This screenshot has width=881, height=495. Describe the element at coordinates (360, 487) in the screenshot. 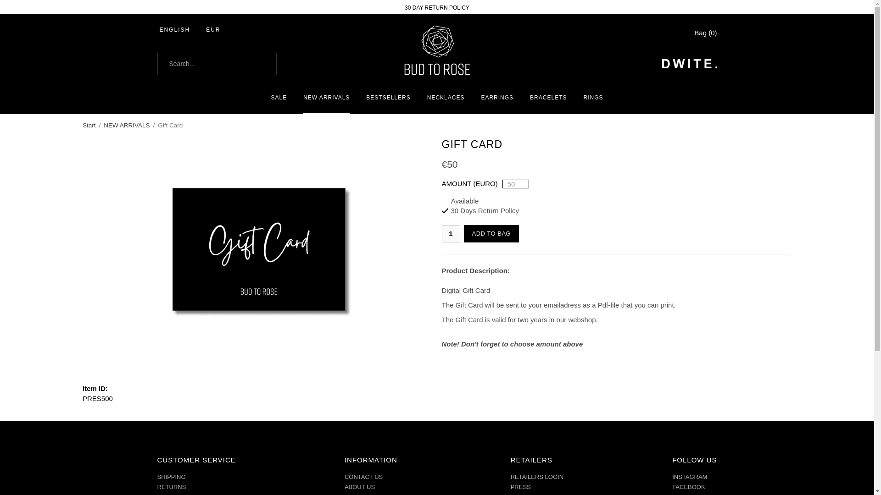

I see `ABOUT US` at that location.